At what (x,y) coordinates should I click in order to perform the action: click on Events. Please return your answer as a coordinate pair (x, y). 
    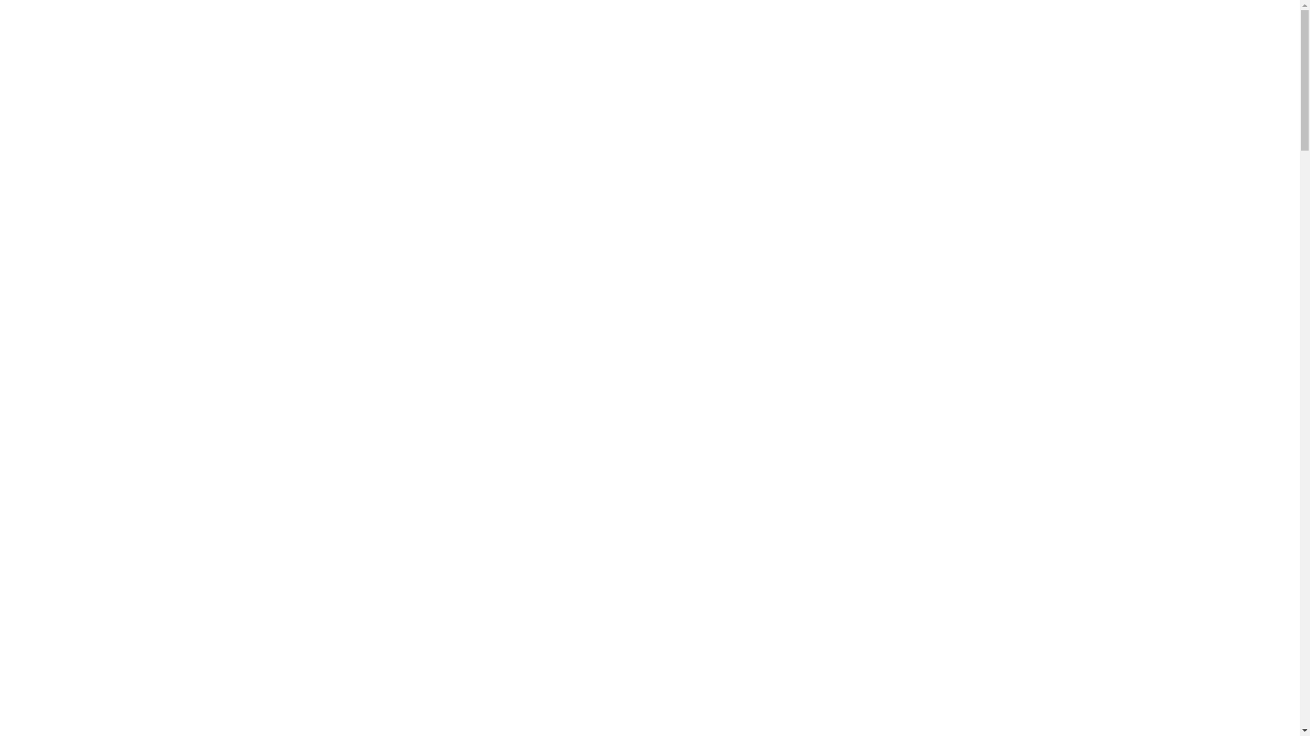
    Looking at the image, I should click on (597, 26).